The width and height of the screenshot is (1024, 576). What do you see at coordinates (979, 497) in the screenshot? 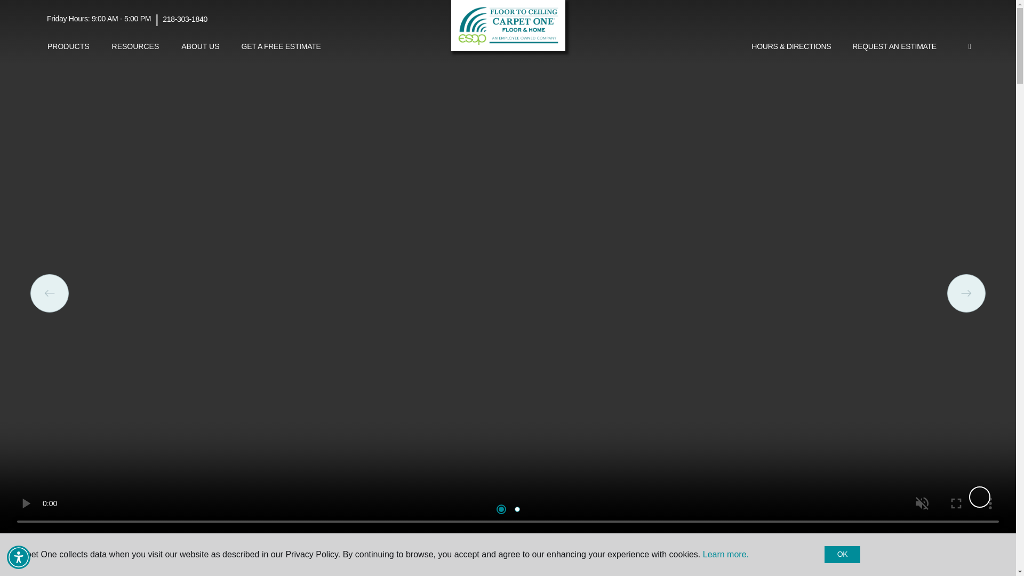
I see `Pause Video` at bounding box center [979, 497].